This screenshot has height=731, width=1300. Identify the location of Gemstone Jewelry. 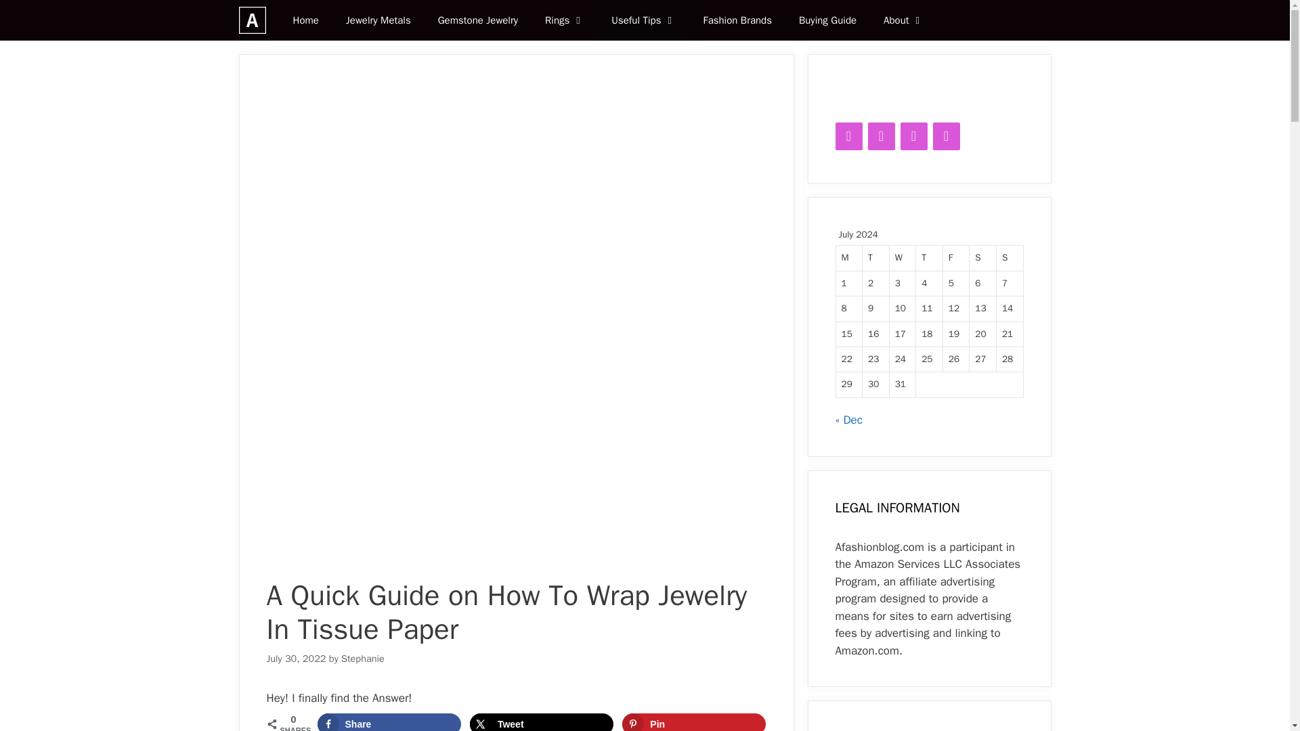
(478, 20).